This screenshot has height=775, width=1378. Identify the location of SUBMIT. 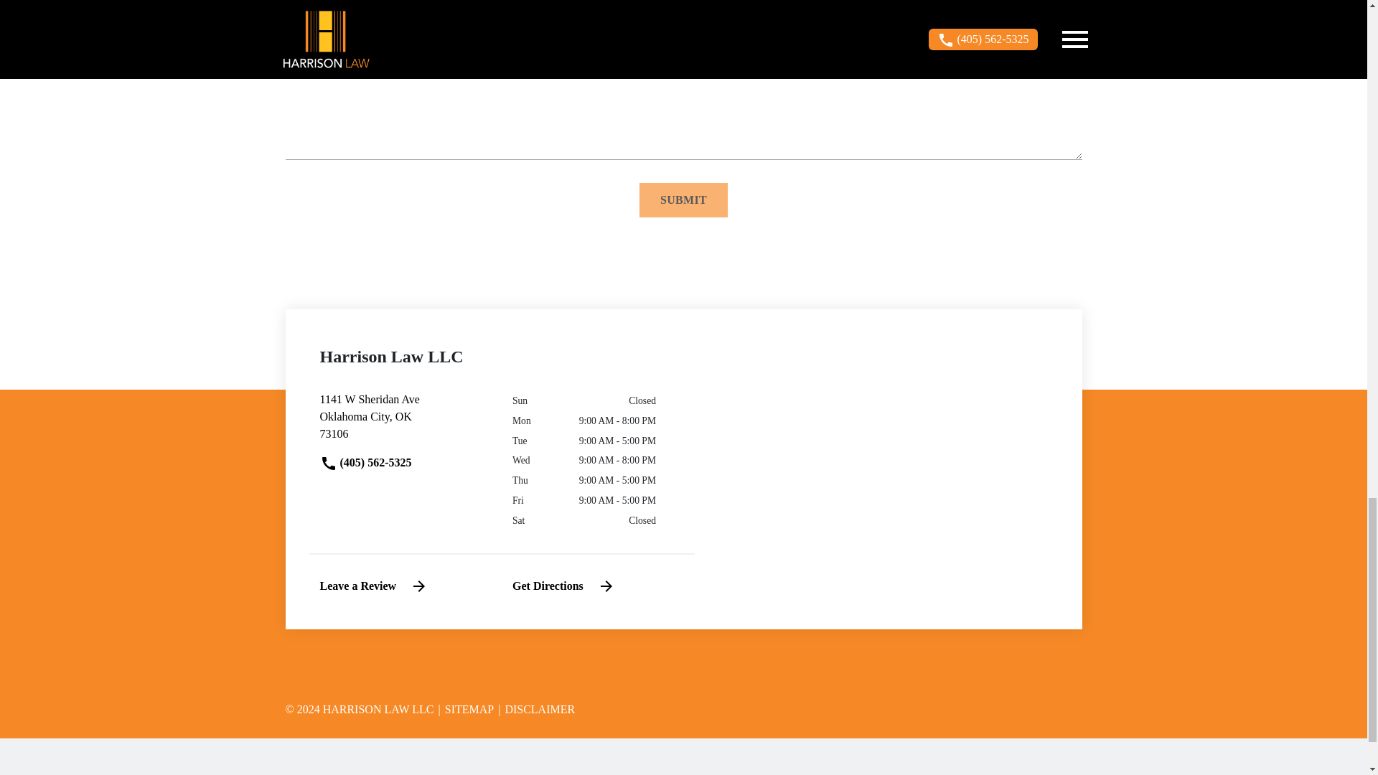
(563, 586).